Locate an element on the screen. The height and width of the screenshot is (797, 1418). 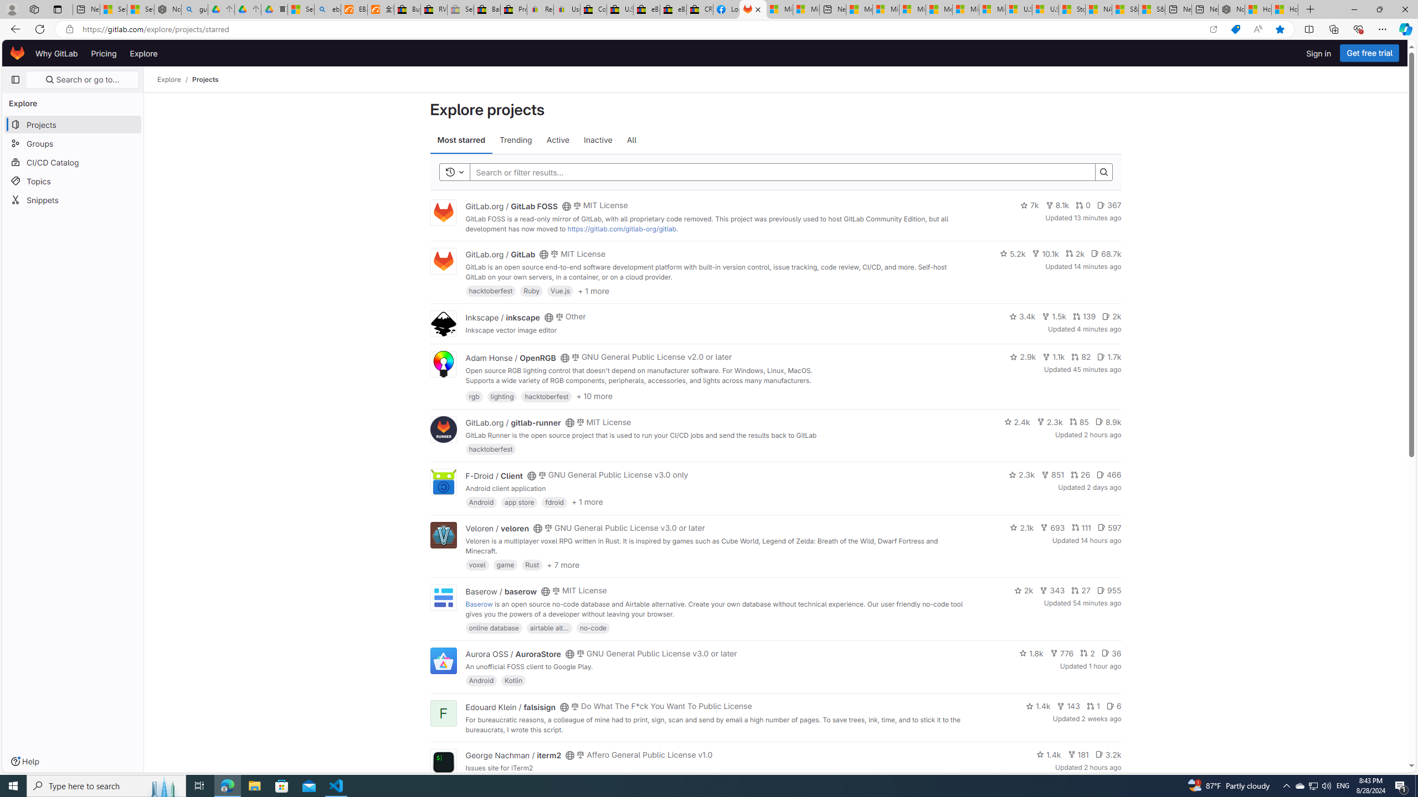
693 is located at coordinates (1052, 527).